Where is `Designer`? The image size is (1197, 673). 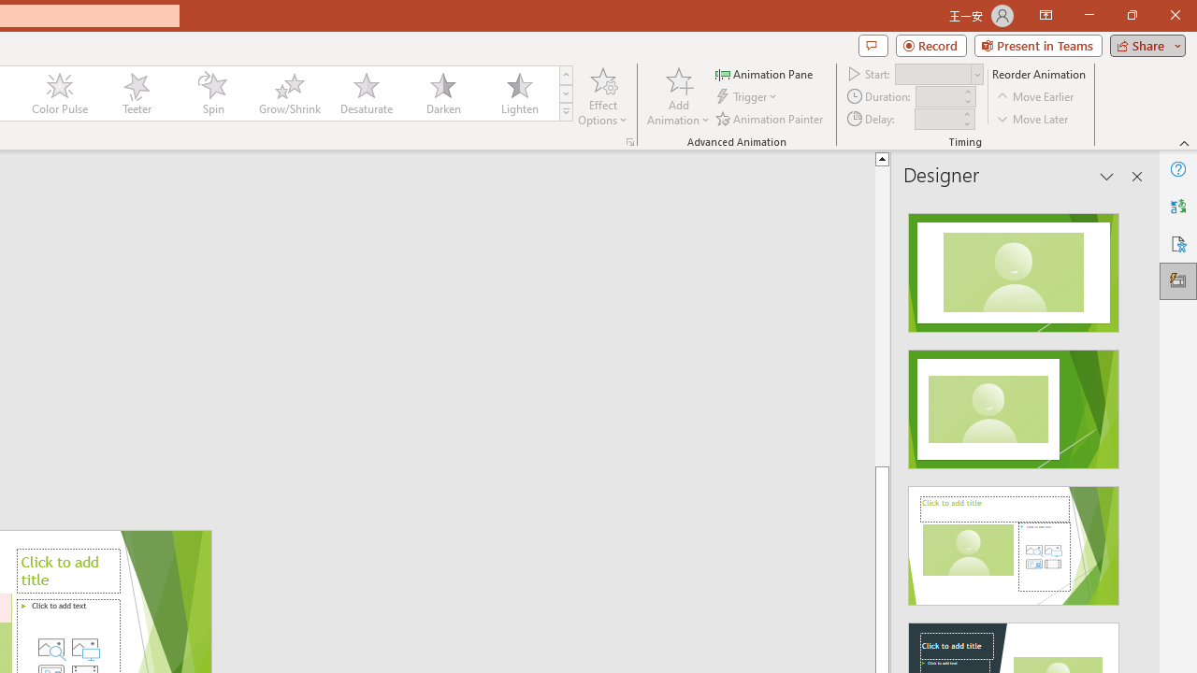 Designer is located at coordinates (1178, 280).